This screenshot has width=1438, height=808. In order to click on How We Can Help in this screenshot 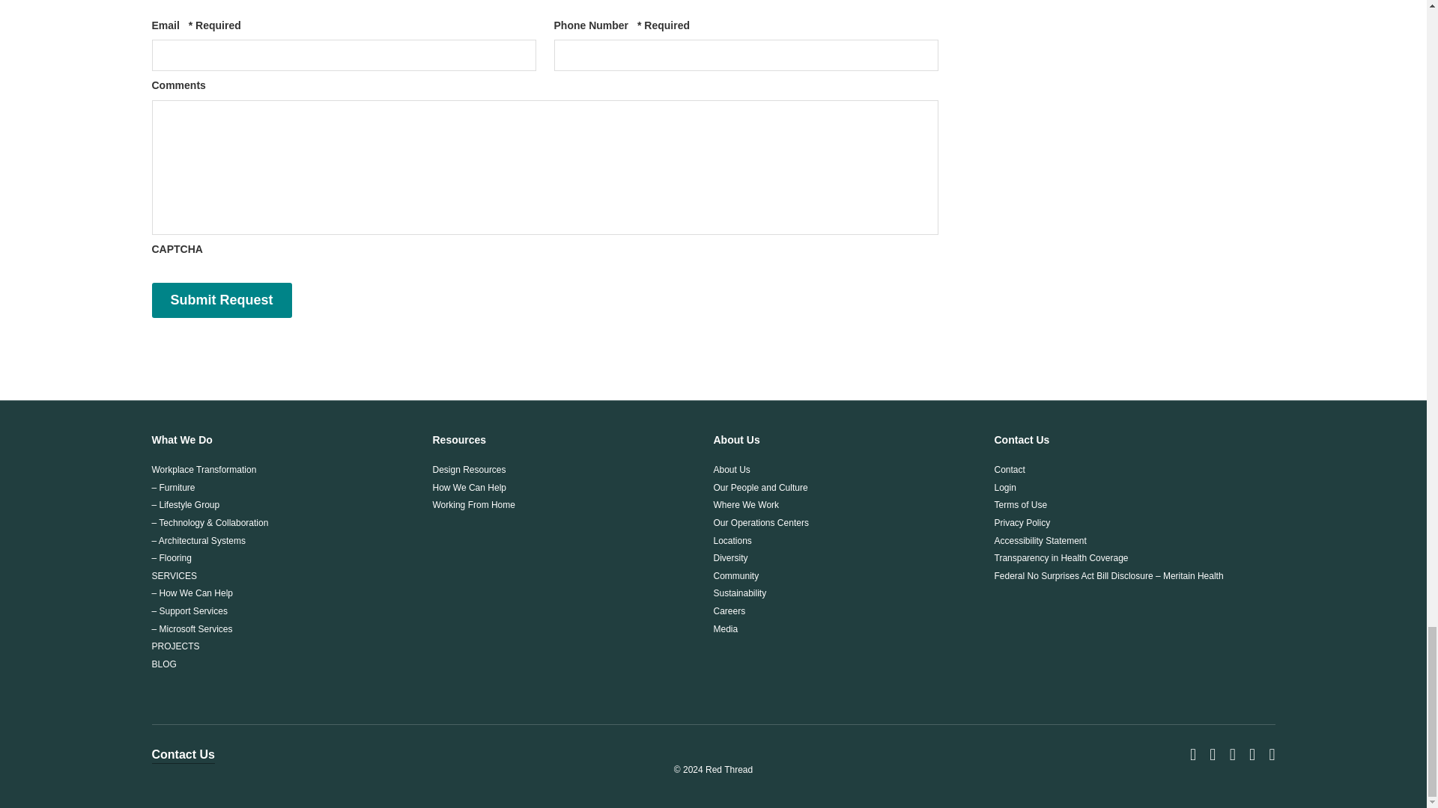, I will do `click(469, 487)`.